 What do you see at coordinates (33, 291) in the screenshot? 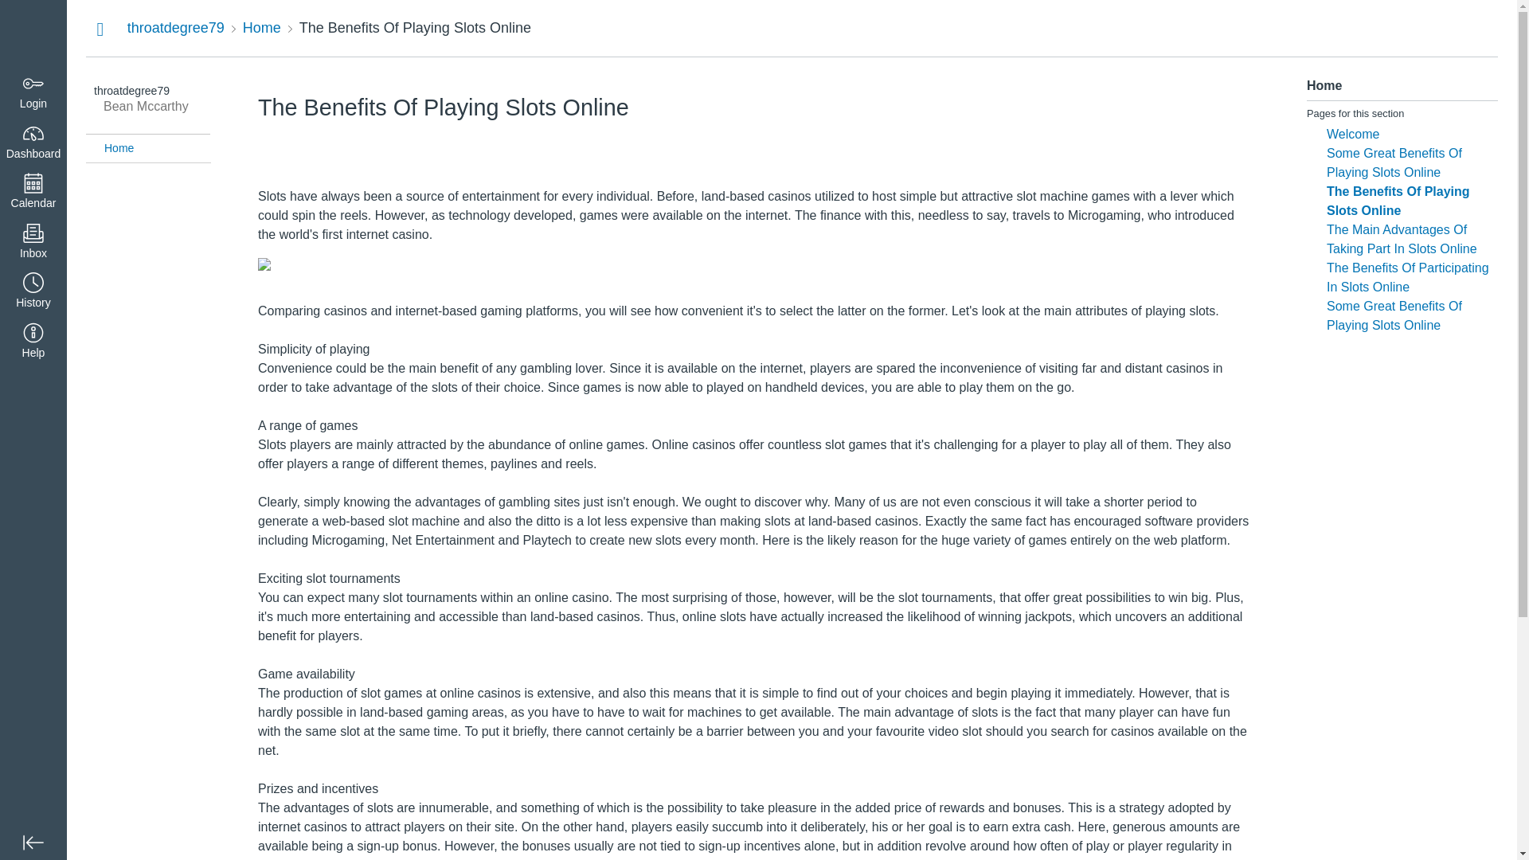
I see `History` at bounding box center [33, 291].